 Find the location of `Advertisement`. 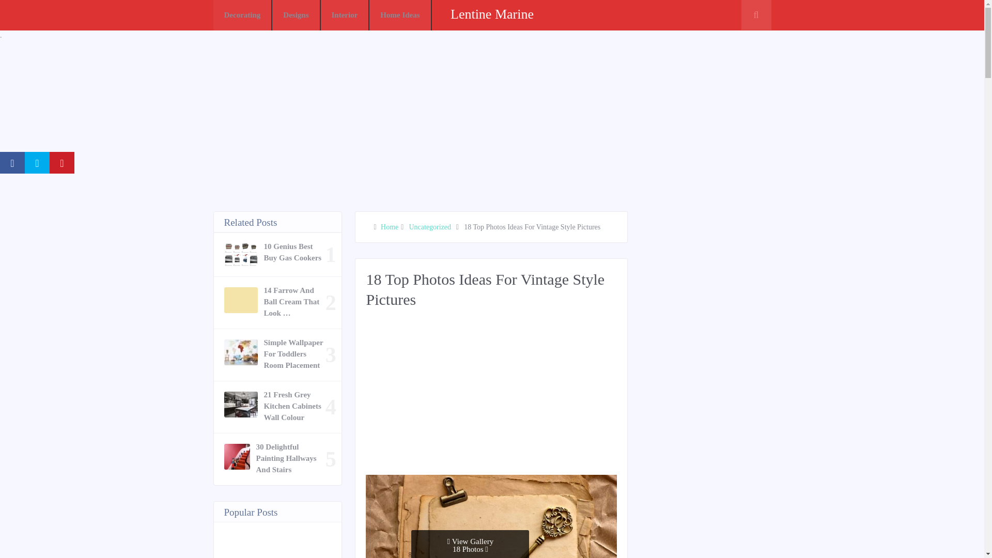

Advertisement is located at coordinates (538, 397).